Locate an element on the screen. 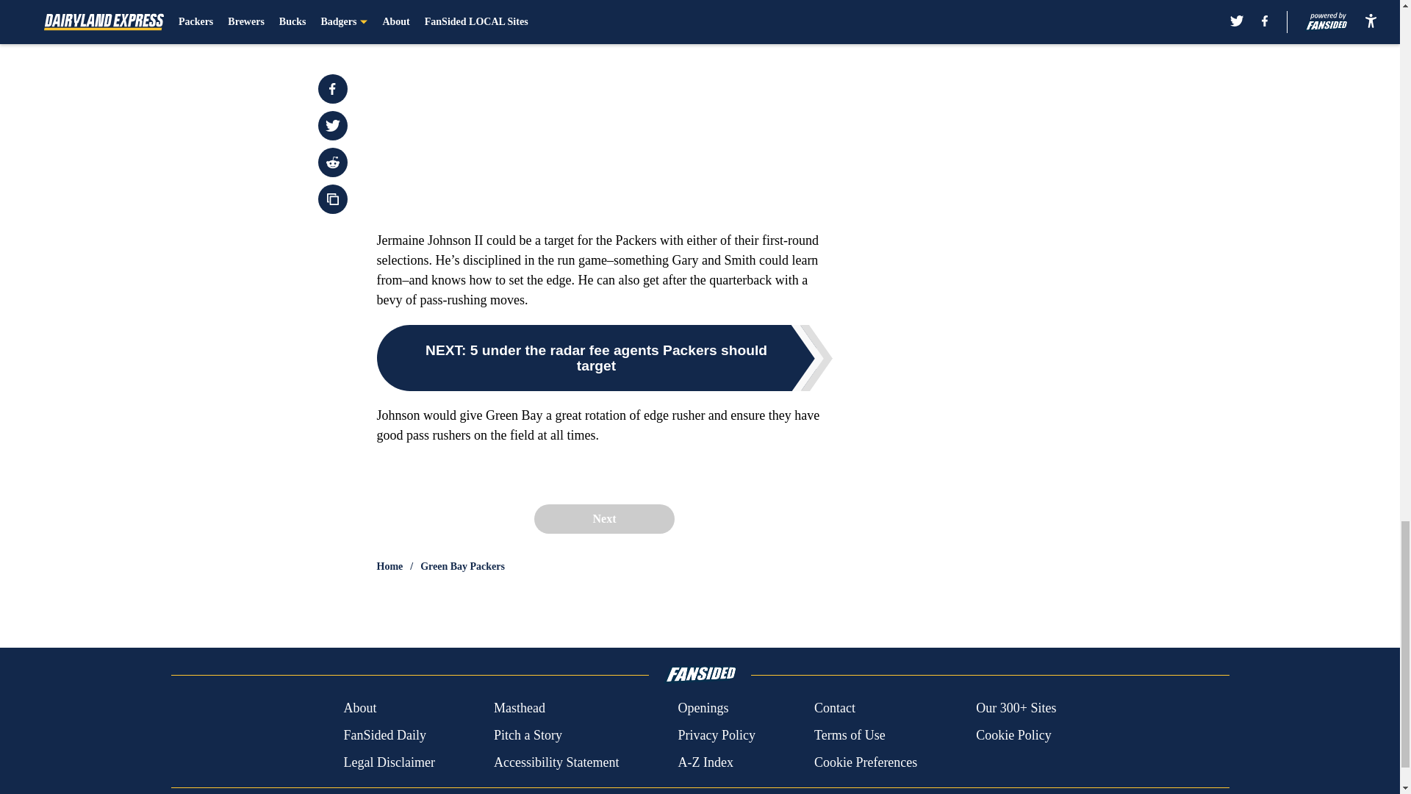 This screenshot has width=1411, height=794. Masthead is located at coordinates (519, 709).